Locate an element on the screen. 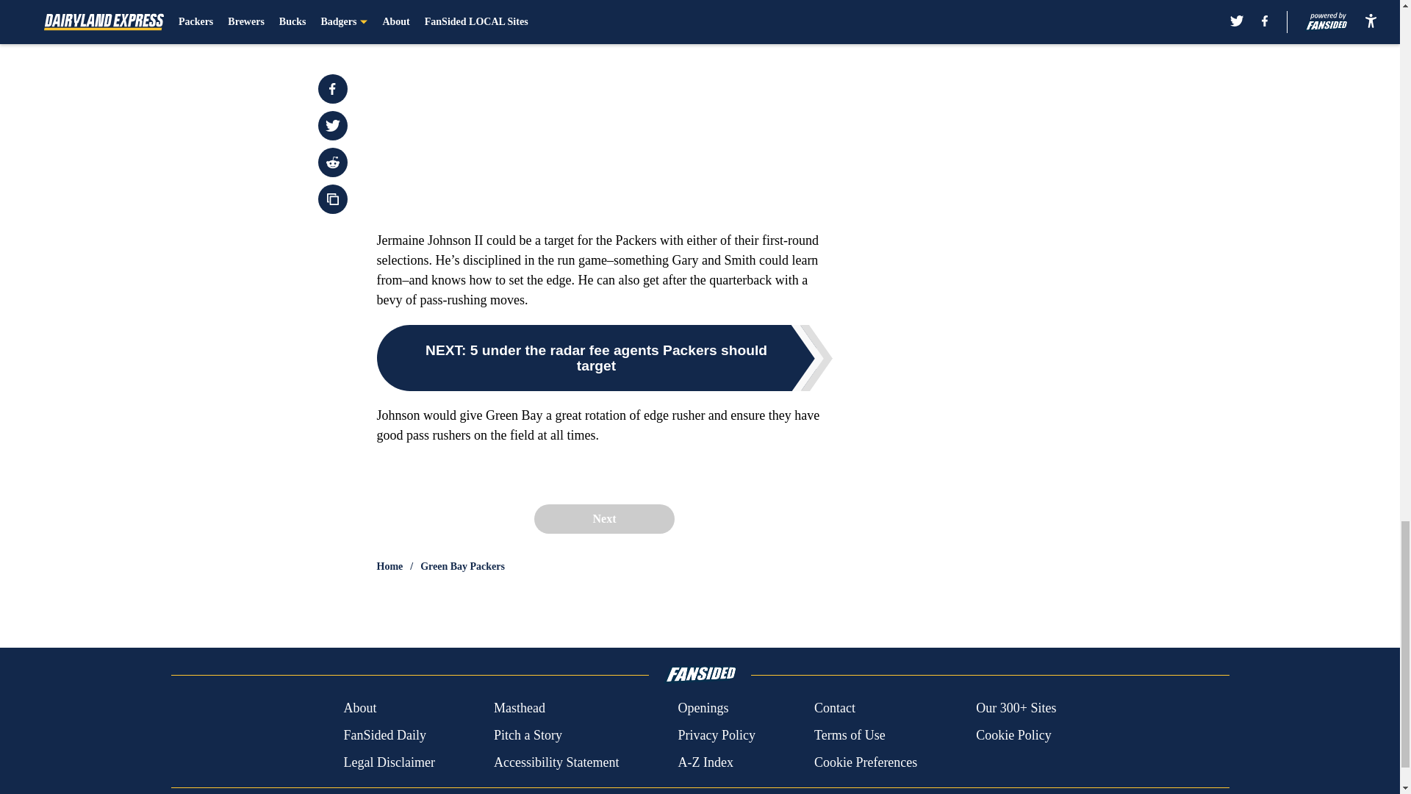 This screenshot has width=1411, height=794. Masthead is located at coordinates (519, 709).